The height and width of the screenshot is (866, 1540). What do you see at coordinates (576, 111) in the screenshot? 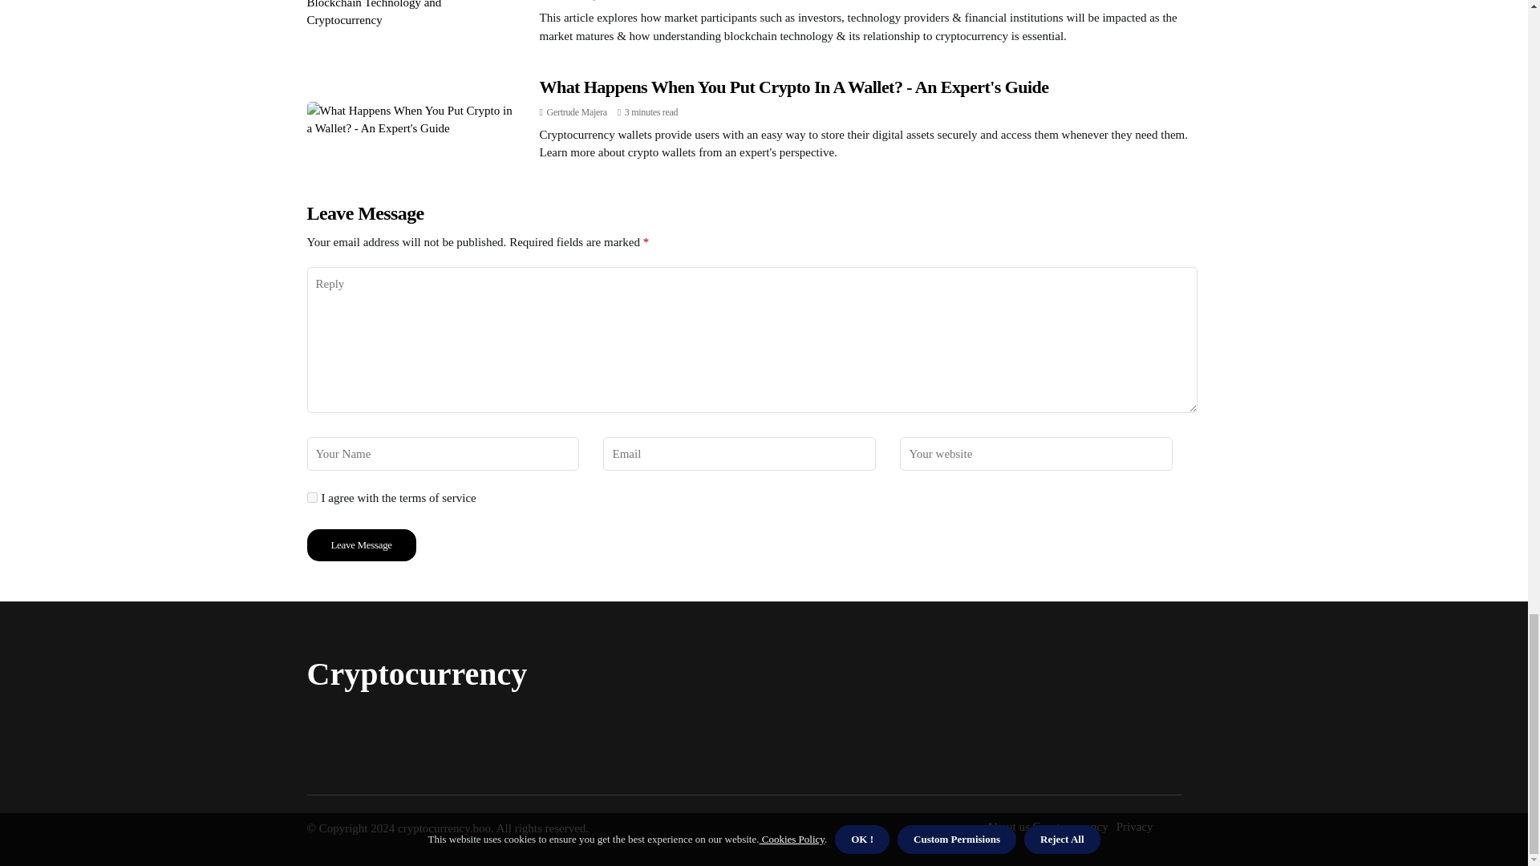
I see `Posts by Gertrude Majera` at bounding box center [576, 111].